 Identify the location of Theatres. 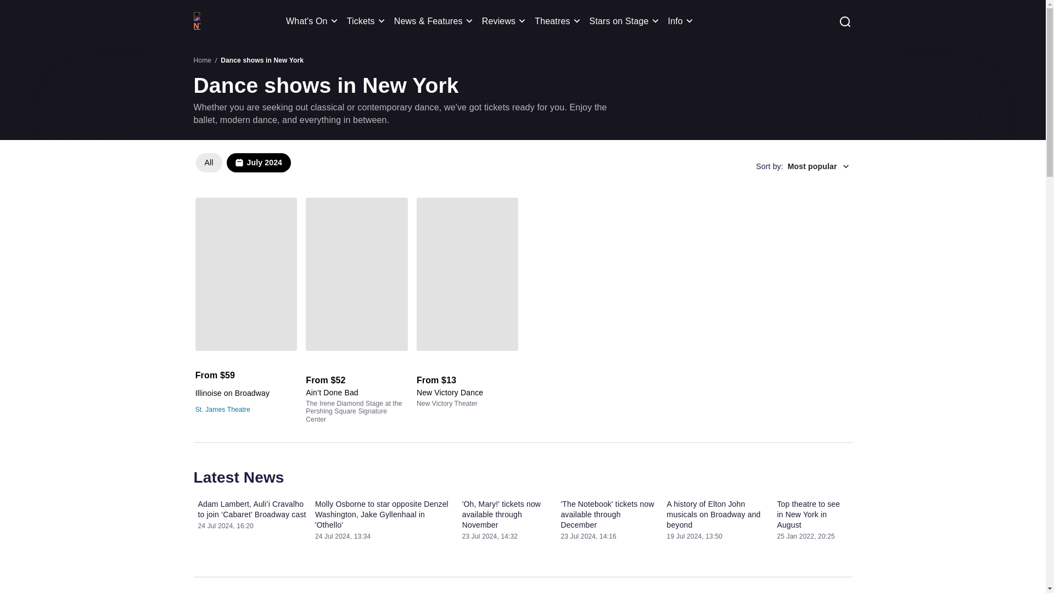
(245, 166).